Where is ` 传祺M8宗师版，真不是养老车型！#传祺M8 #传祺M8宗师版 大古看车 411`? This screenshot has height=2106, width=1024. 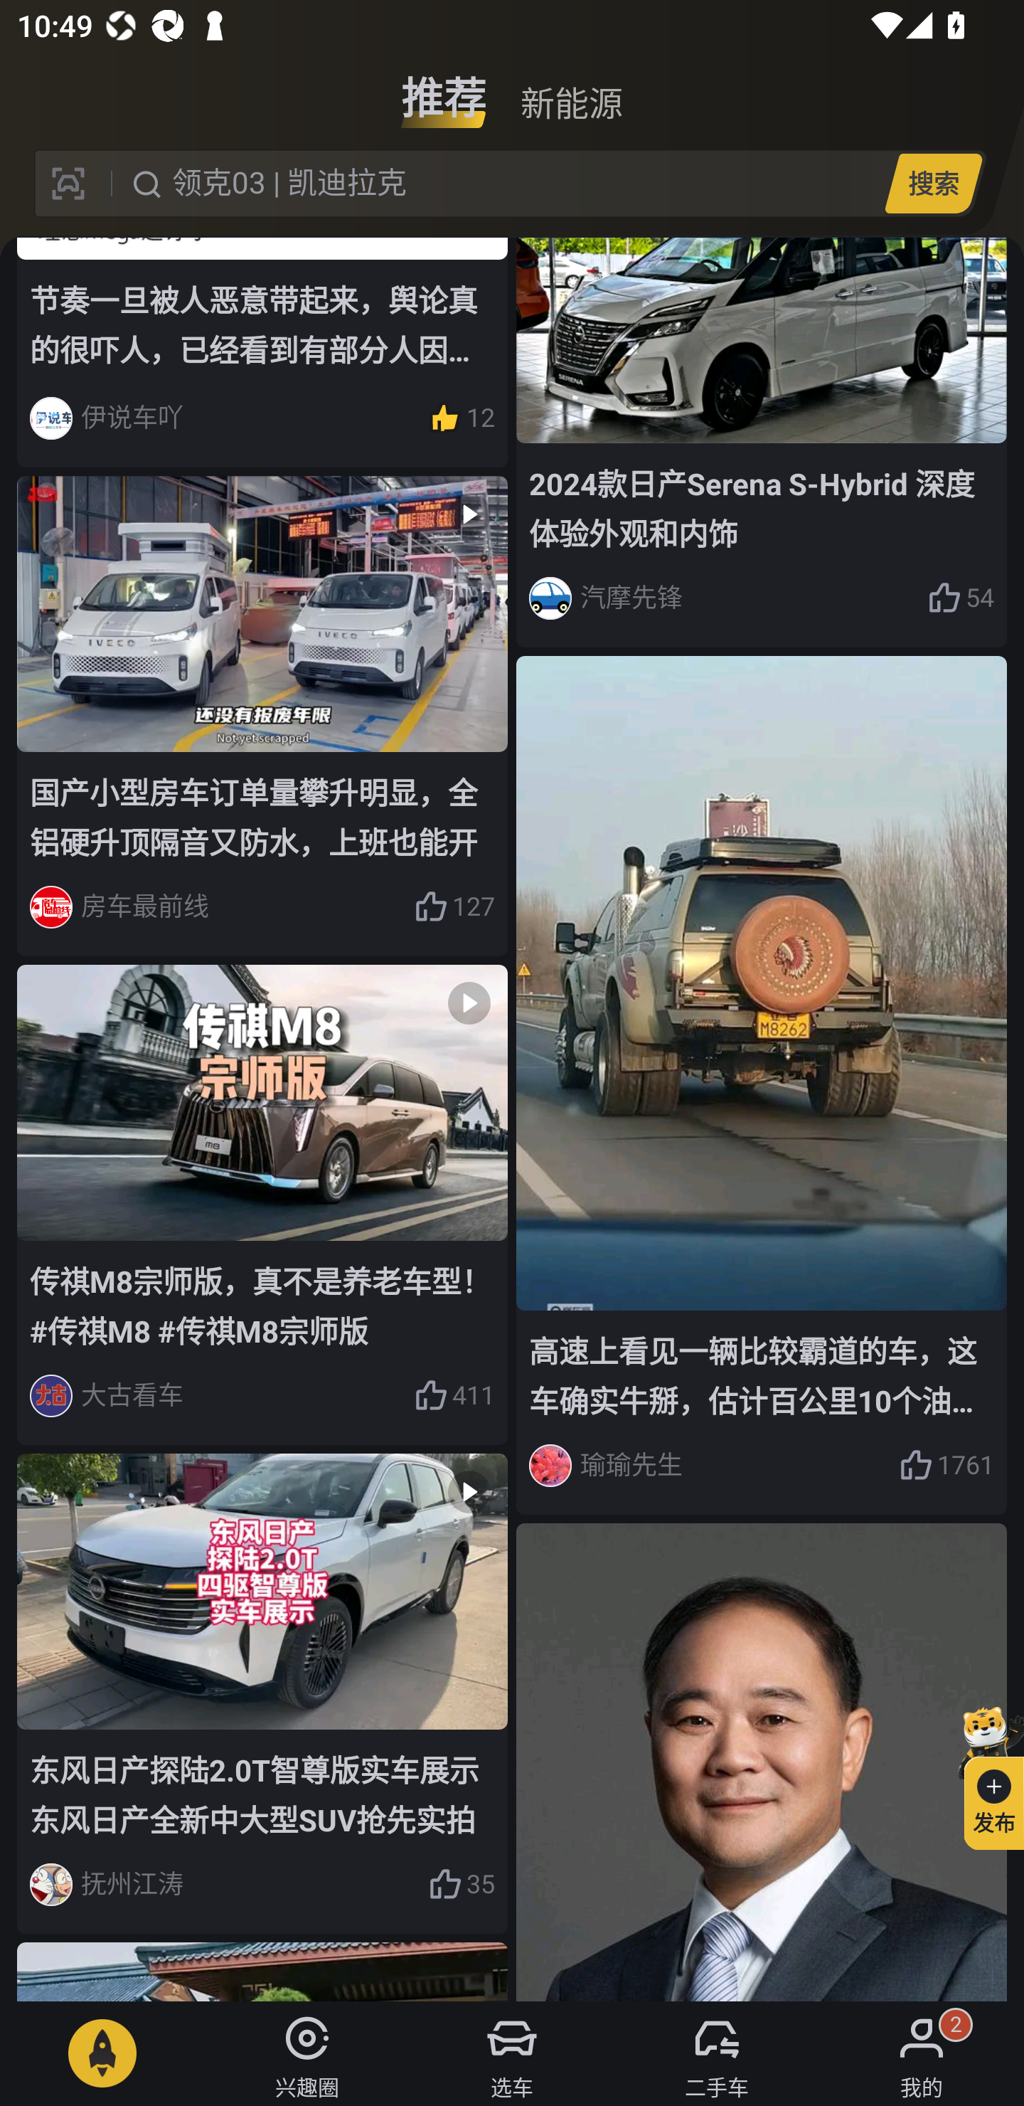  传祺M8宗师版，真不是养老车型！#传祺M8 #传祺M8宗师版 大古看车 411 is located at coordinates (262, 1204).